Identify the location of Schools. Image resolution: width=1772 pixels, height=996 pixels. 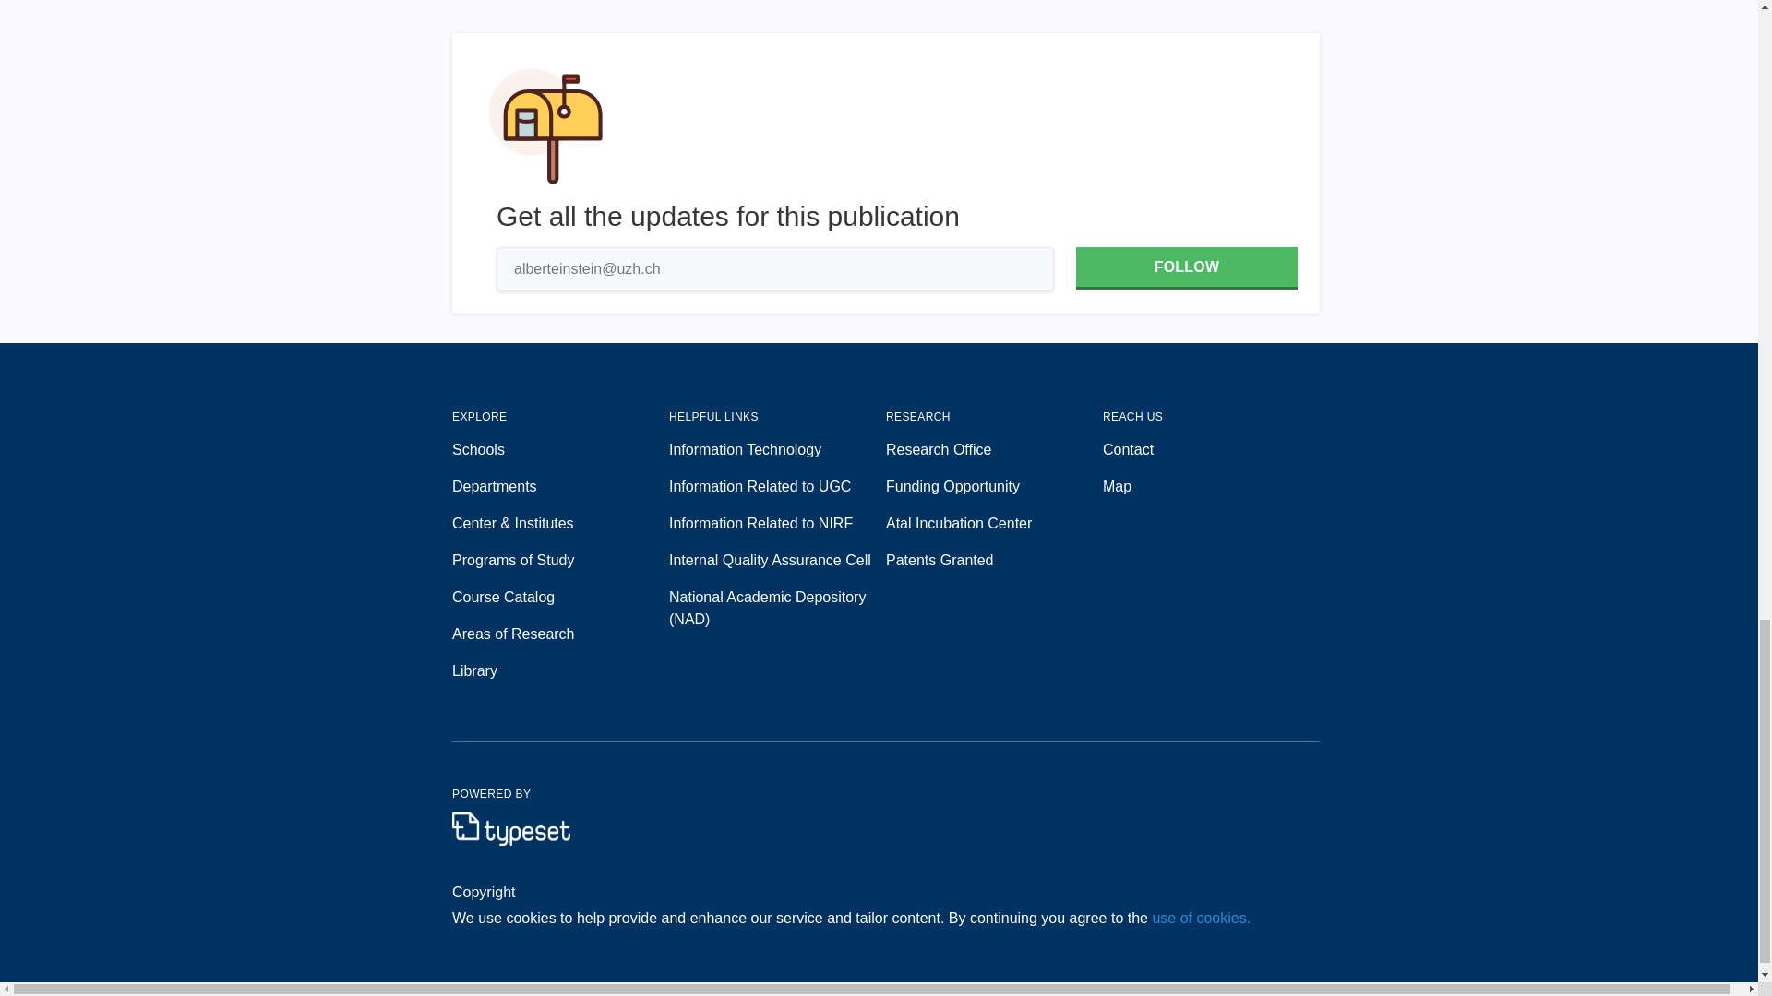
(560, 450).